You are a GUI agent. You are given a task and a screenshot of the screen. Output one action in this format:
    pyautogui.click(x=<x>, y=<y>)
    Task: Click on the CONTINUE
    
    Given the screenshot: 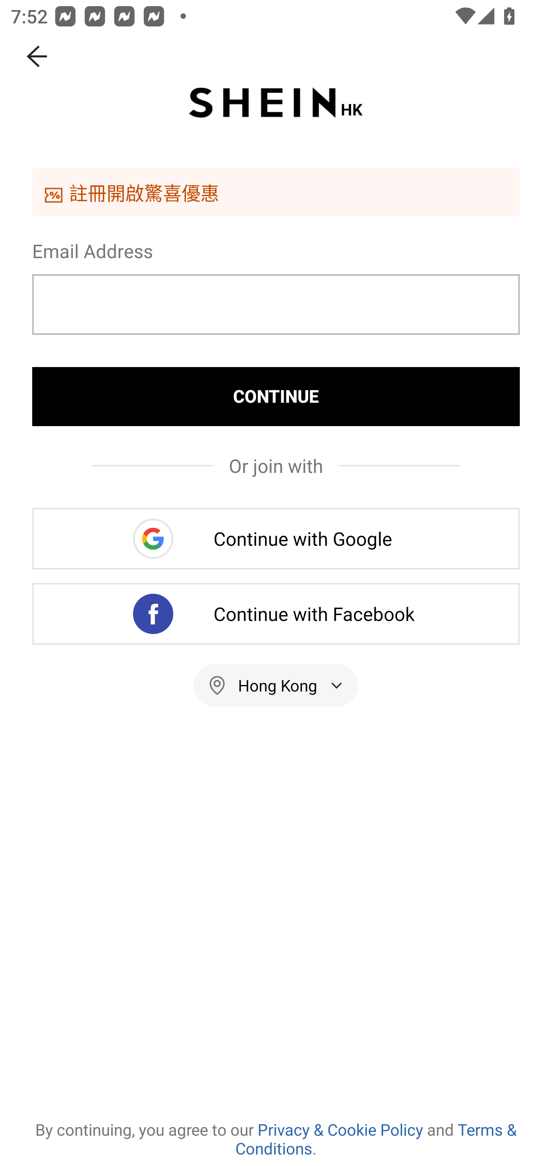 What is the action you would take?
    pyautogui.click(x=276, y=396)
    